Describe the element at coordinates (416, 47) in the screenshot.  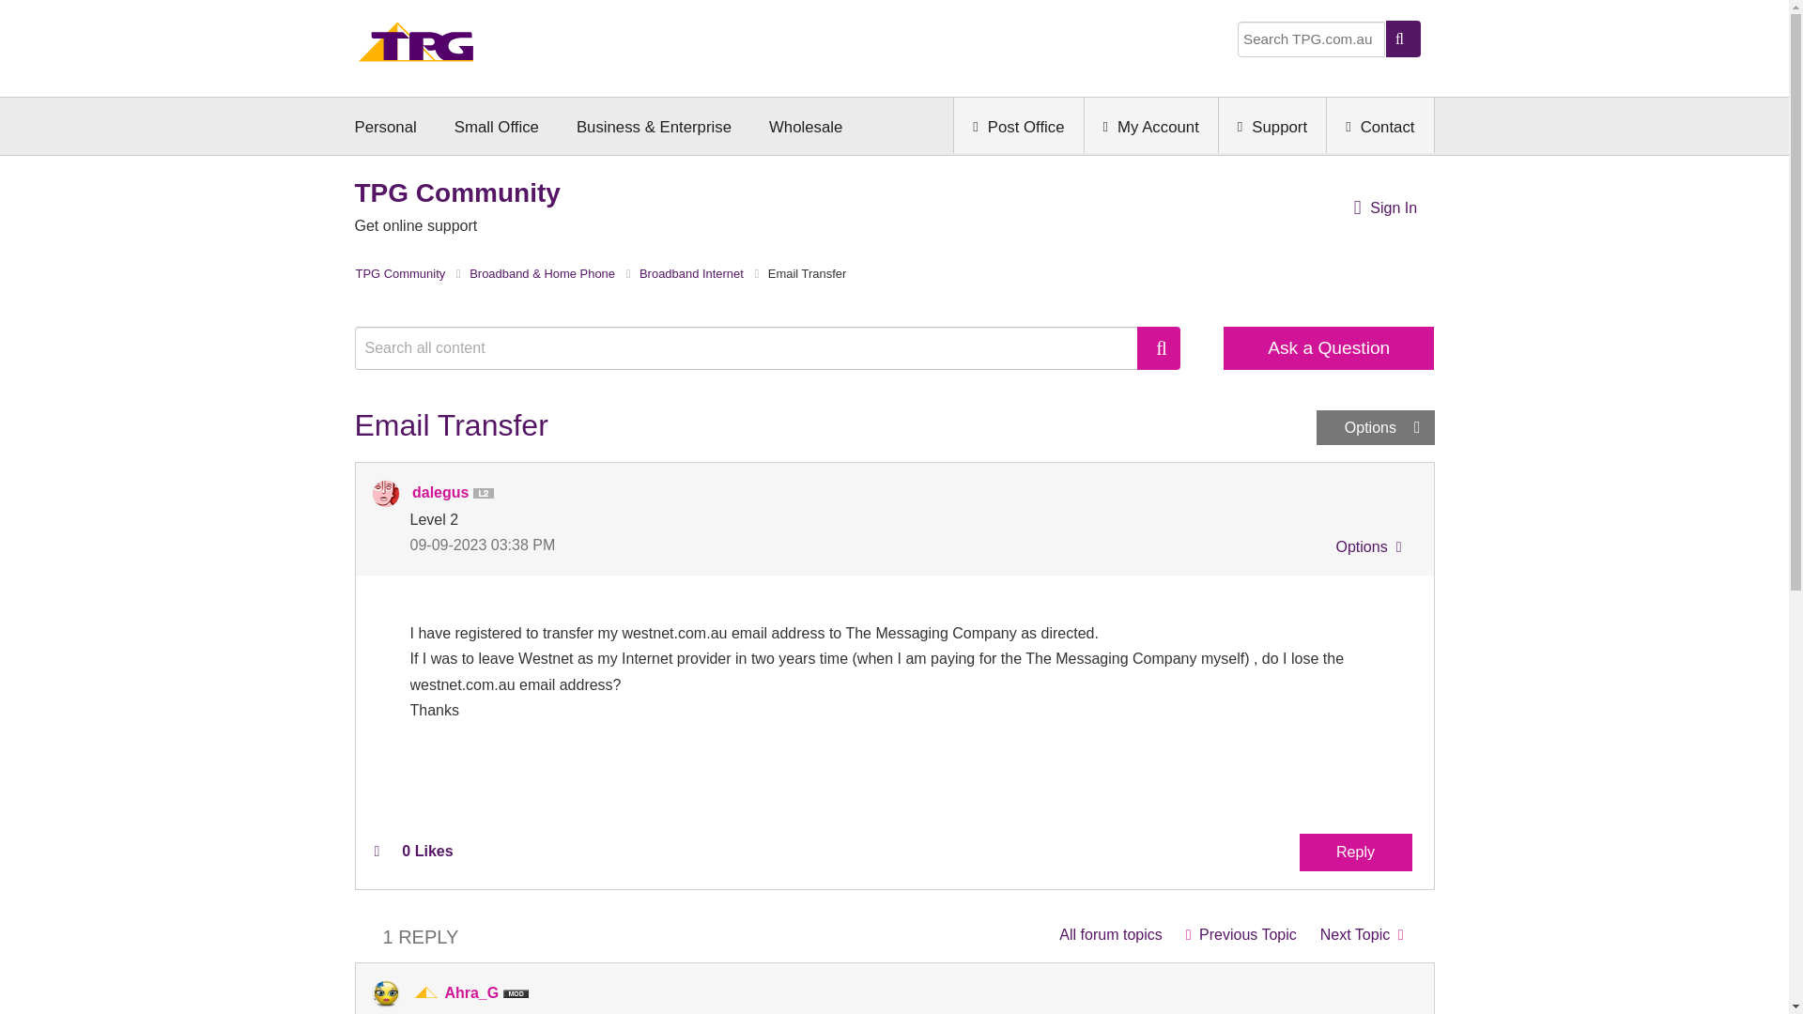
I see `Home` at that location.